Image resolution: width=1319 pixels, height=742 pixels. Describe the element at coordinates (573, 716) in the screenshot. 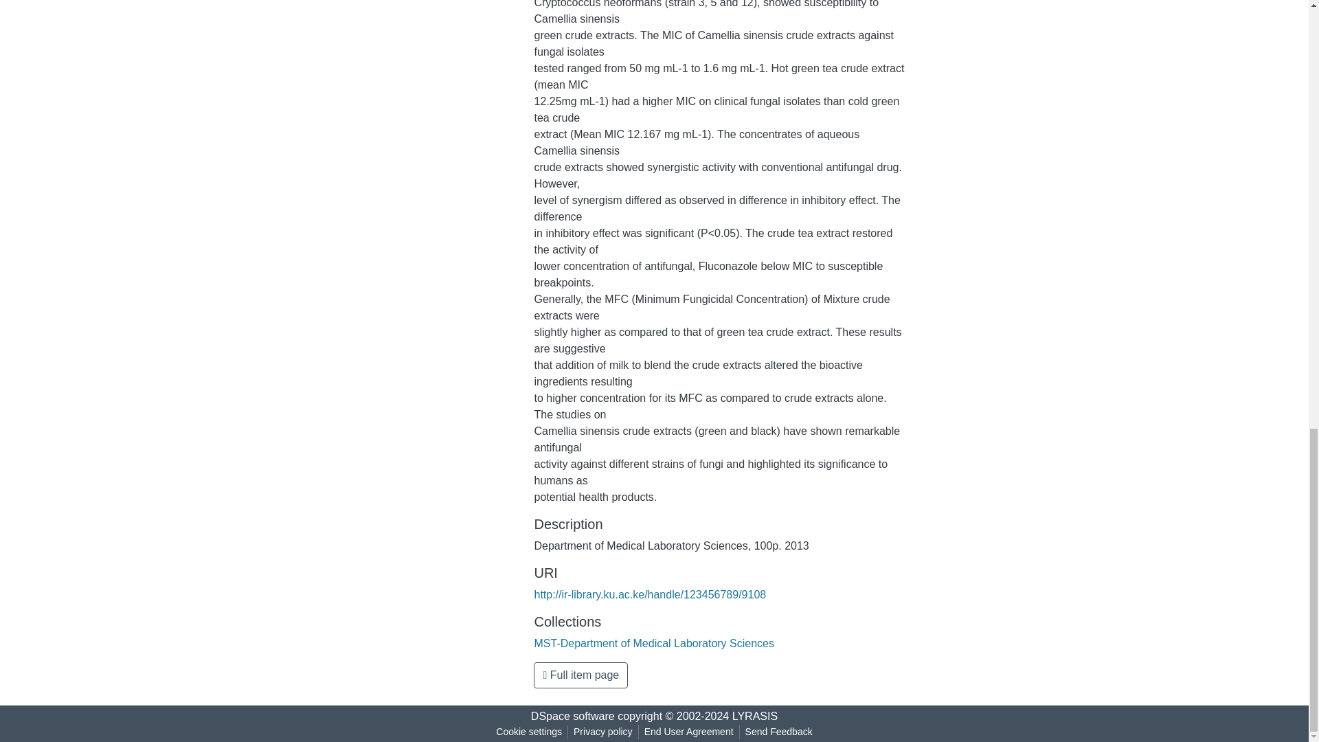

I see `DSpace software` at that location.